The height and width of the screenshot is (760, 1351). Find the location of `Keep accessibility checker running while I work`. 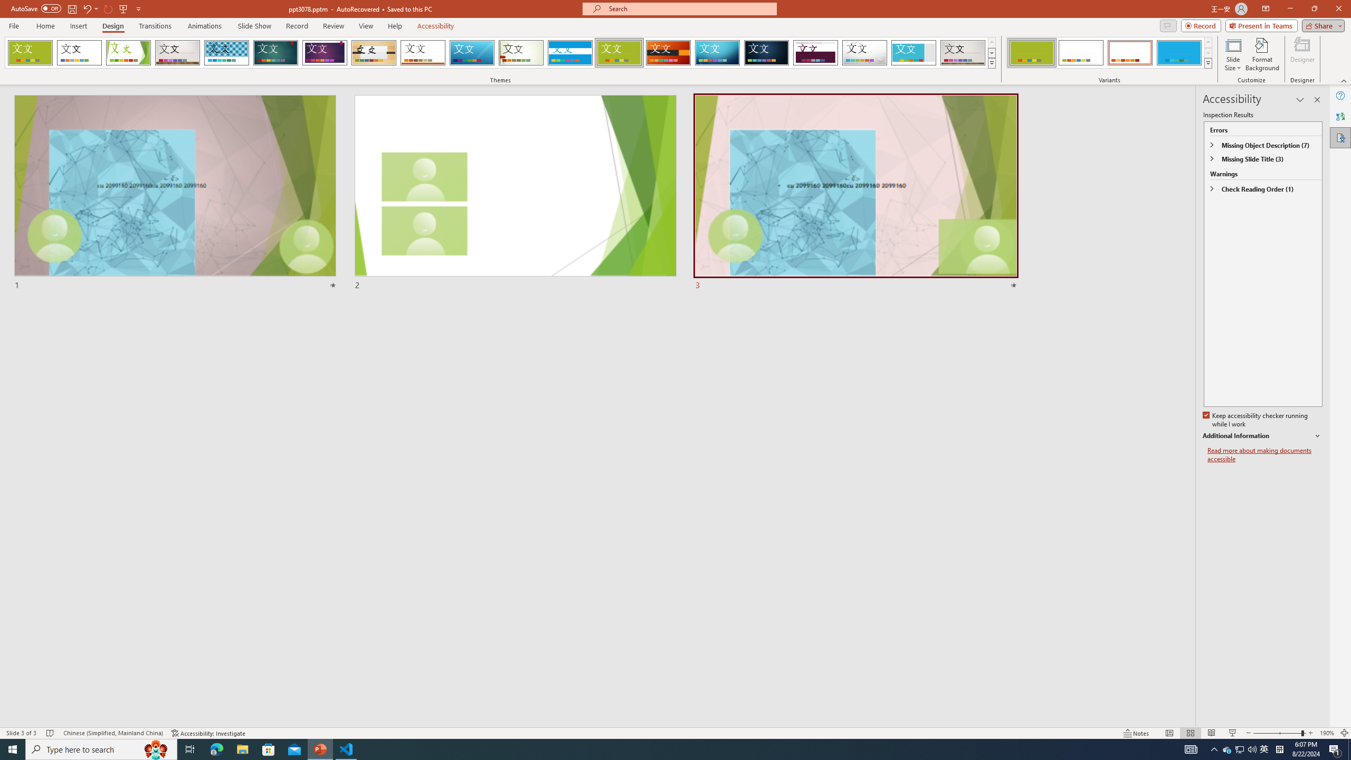

Keep accessibility checker running while I work is located at coordinates (1256, 420).